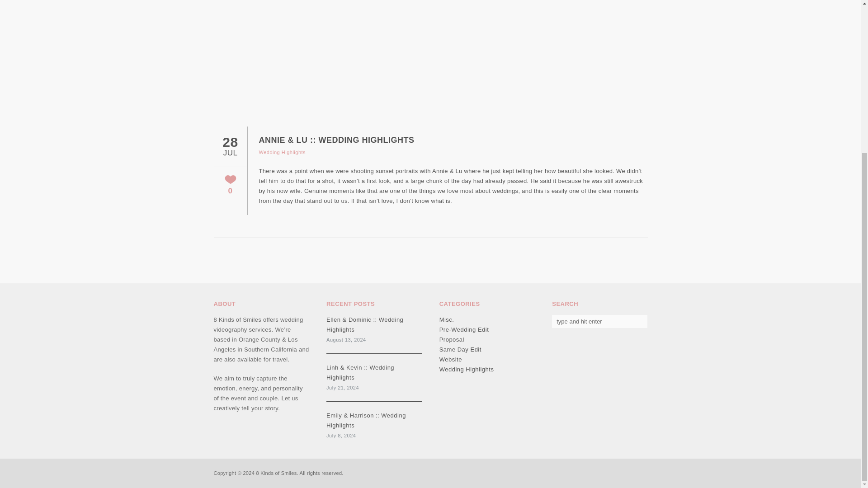  Describe the element at coordinates (282, 152) in the screenshot. I see `Wedding Highlights` at that location.